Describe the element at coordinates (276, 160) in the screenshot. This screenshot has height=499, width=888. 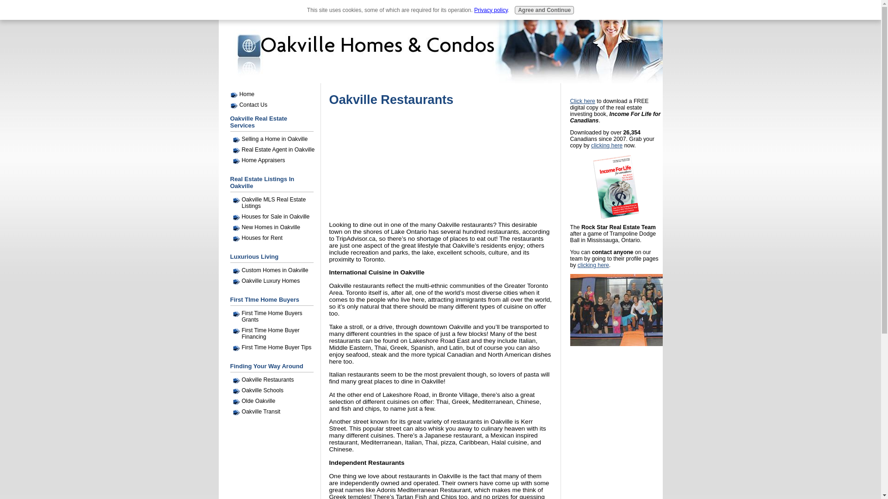
I see `Home Appraisers` at that location.